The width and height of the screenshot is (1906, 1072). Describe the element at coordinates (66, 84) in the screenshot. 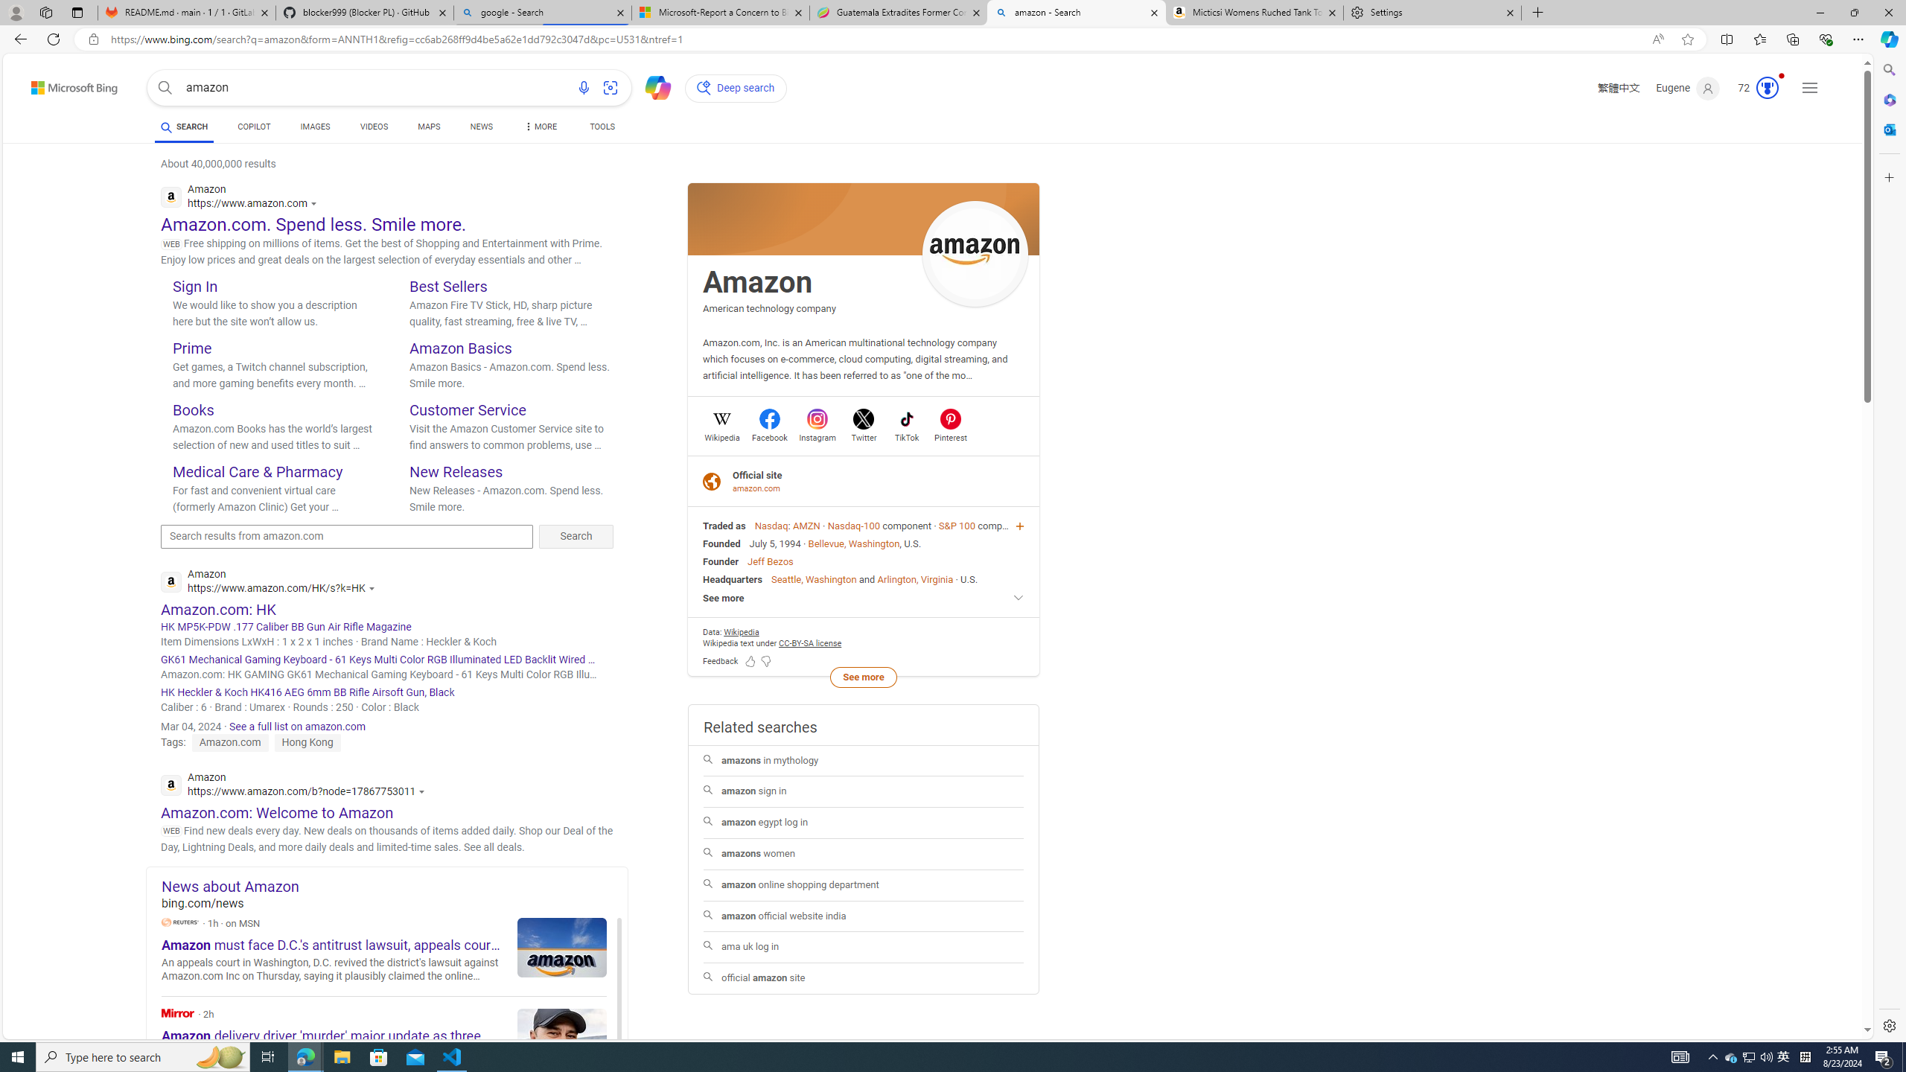

I see `Back to Bing search` at that location.